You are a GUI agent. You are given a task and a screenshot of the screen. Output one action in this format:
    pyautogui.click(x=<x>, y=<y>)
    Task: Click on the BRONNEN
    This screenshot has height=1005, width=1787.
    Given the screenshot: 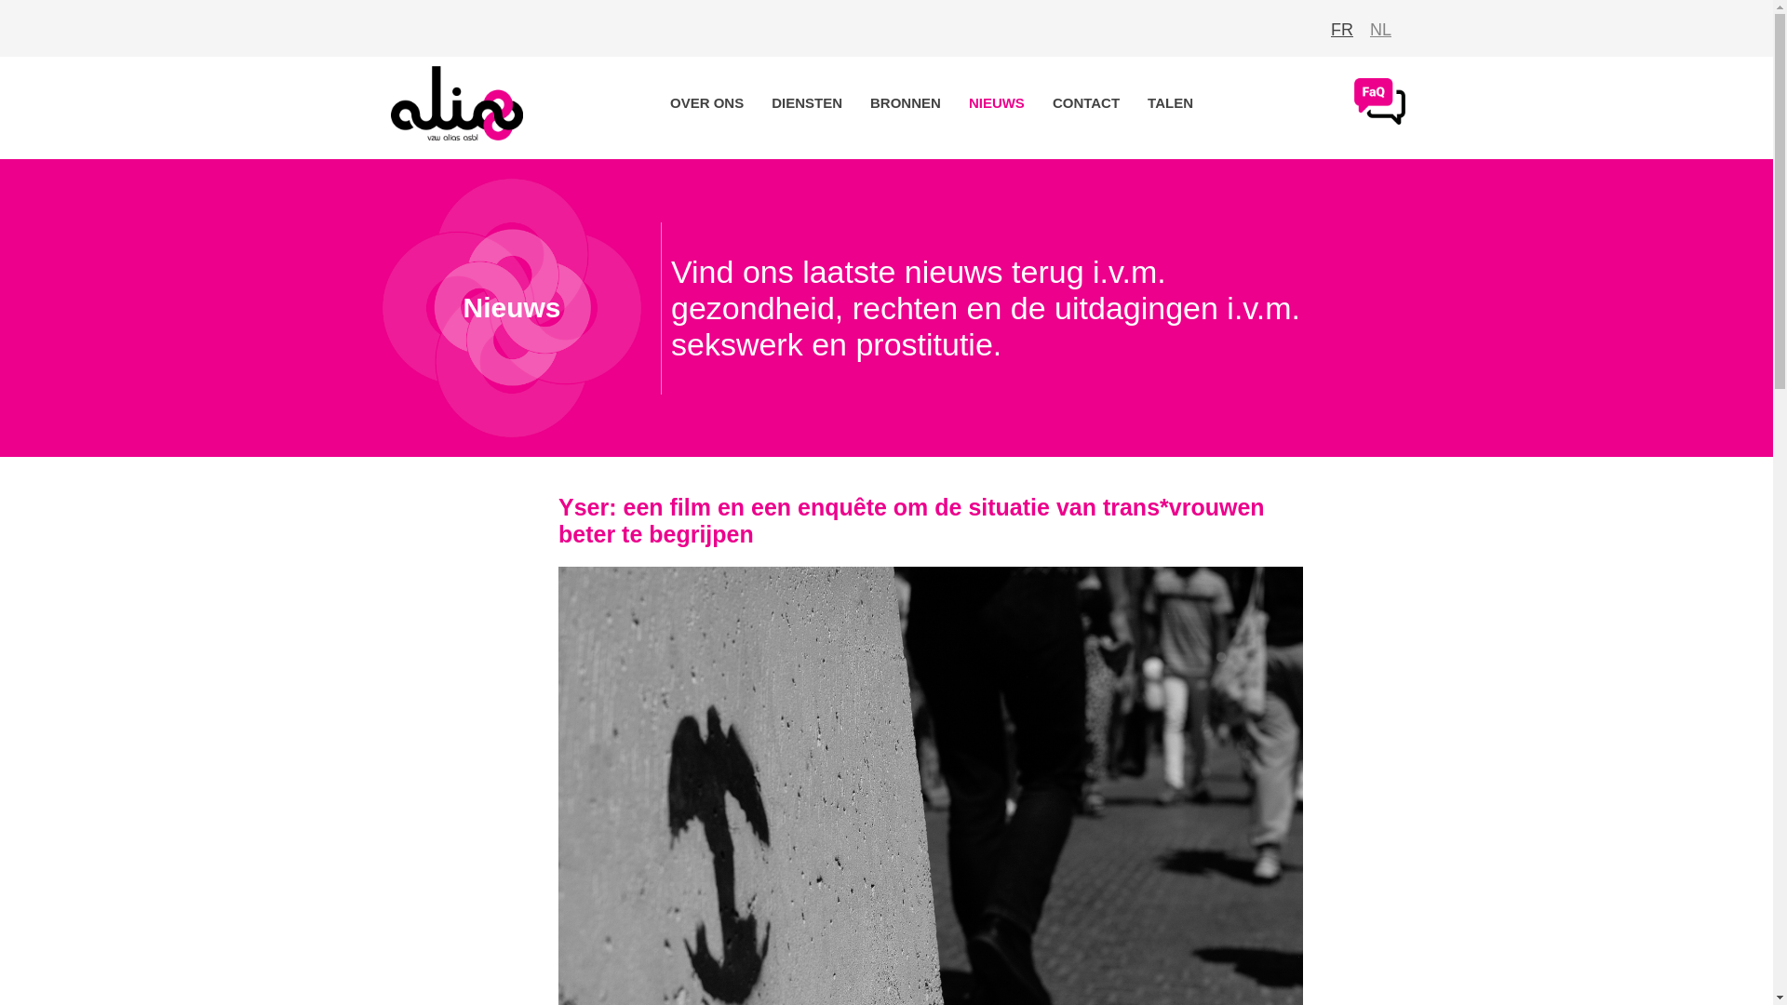 What is the action you would take?
    pyautogui.click(x=906, y=102)
    